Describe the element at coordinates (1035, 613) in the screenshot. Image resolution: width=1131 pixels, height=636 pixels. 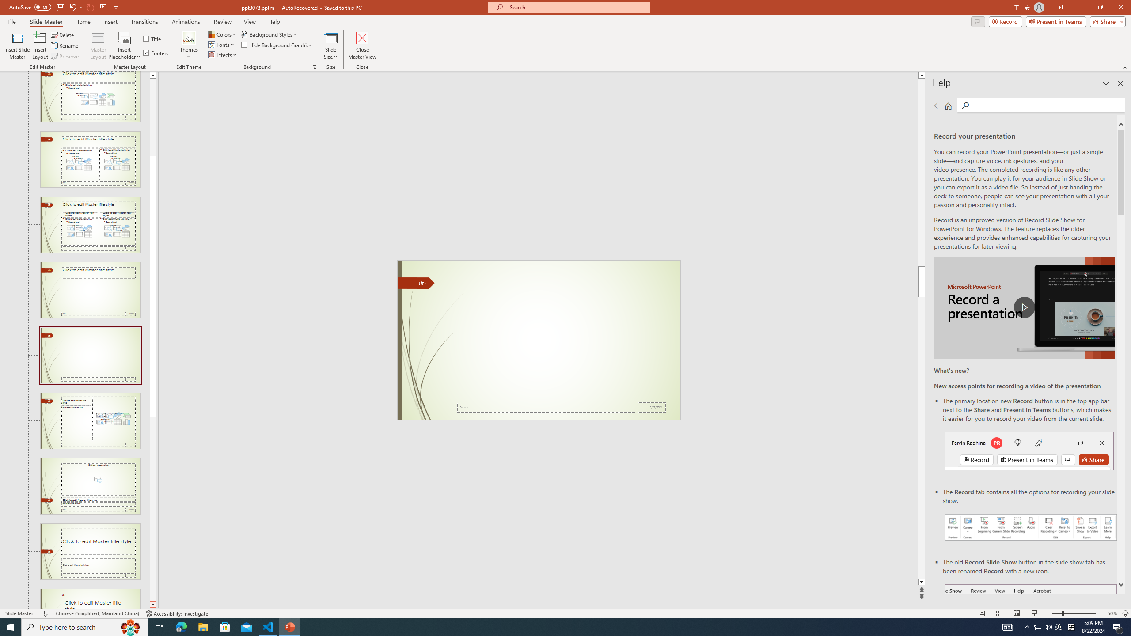
I see `Slide Show` at that location.